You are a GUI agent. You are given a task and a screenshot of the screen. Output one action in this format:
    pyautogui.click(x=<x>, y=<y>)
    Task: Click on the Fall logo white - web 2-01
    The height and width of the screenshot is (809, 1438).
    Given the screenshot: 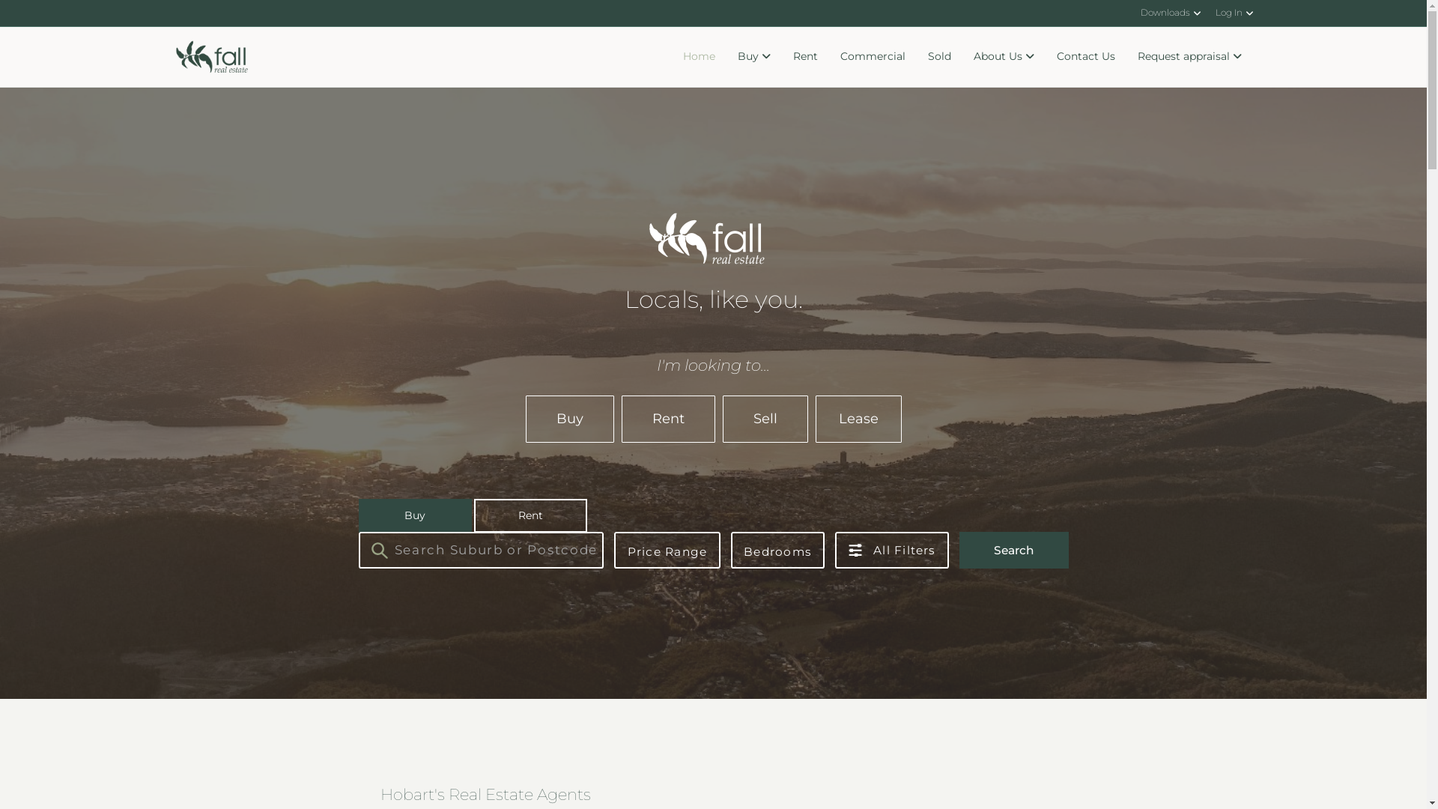 What is the action you would take?
    pyautogui.click(x=707, y=241)
    